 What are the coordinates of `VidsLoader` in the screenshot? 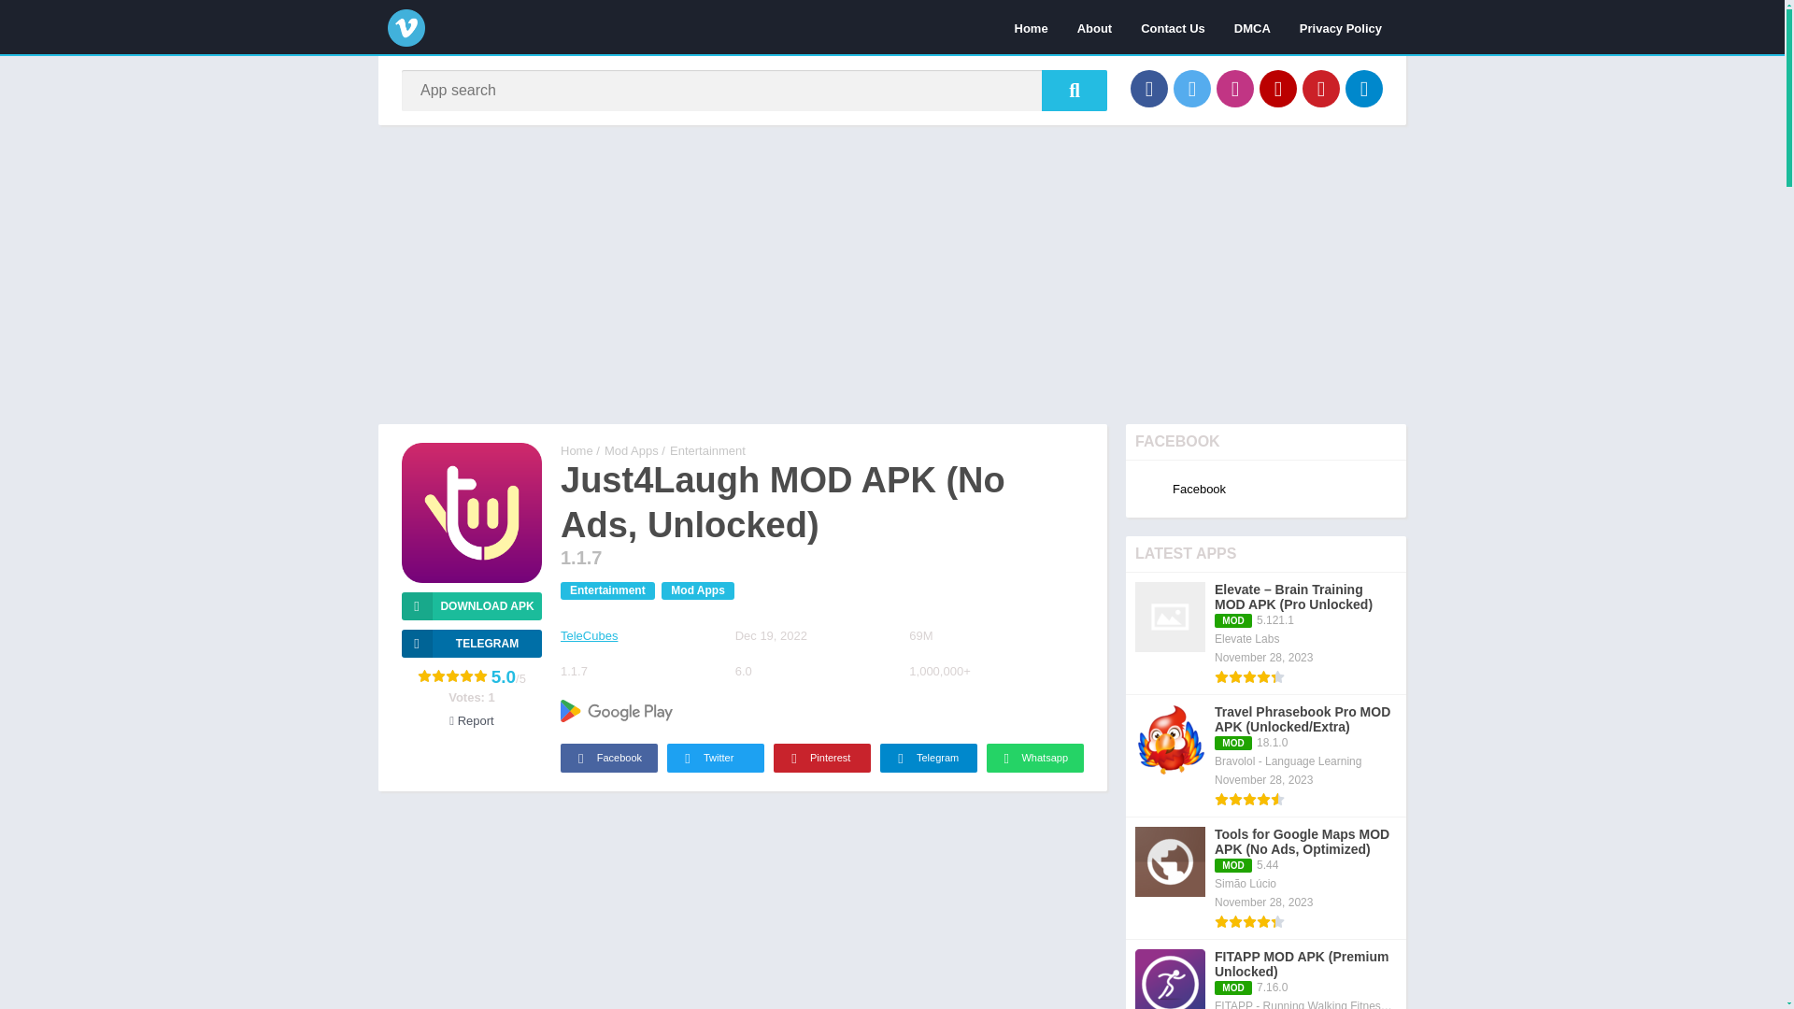 It's located at (577, 450).